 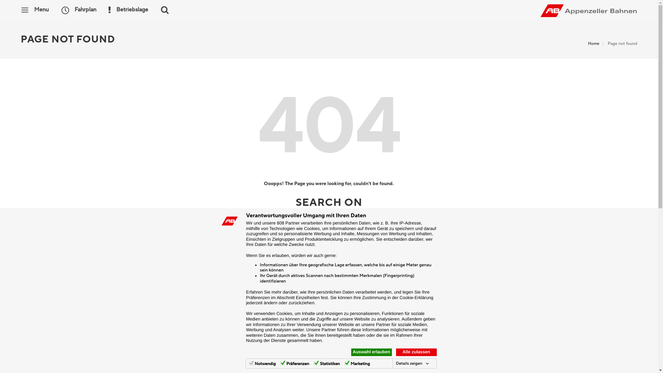 What do you see at coordinates (594, 44) in the screenshot?
I see `Home` at bounding box center [594, 44].